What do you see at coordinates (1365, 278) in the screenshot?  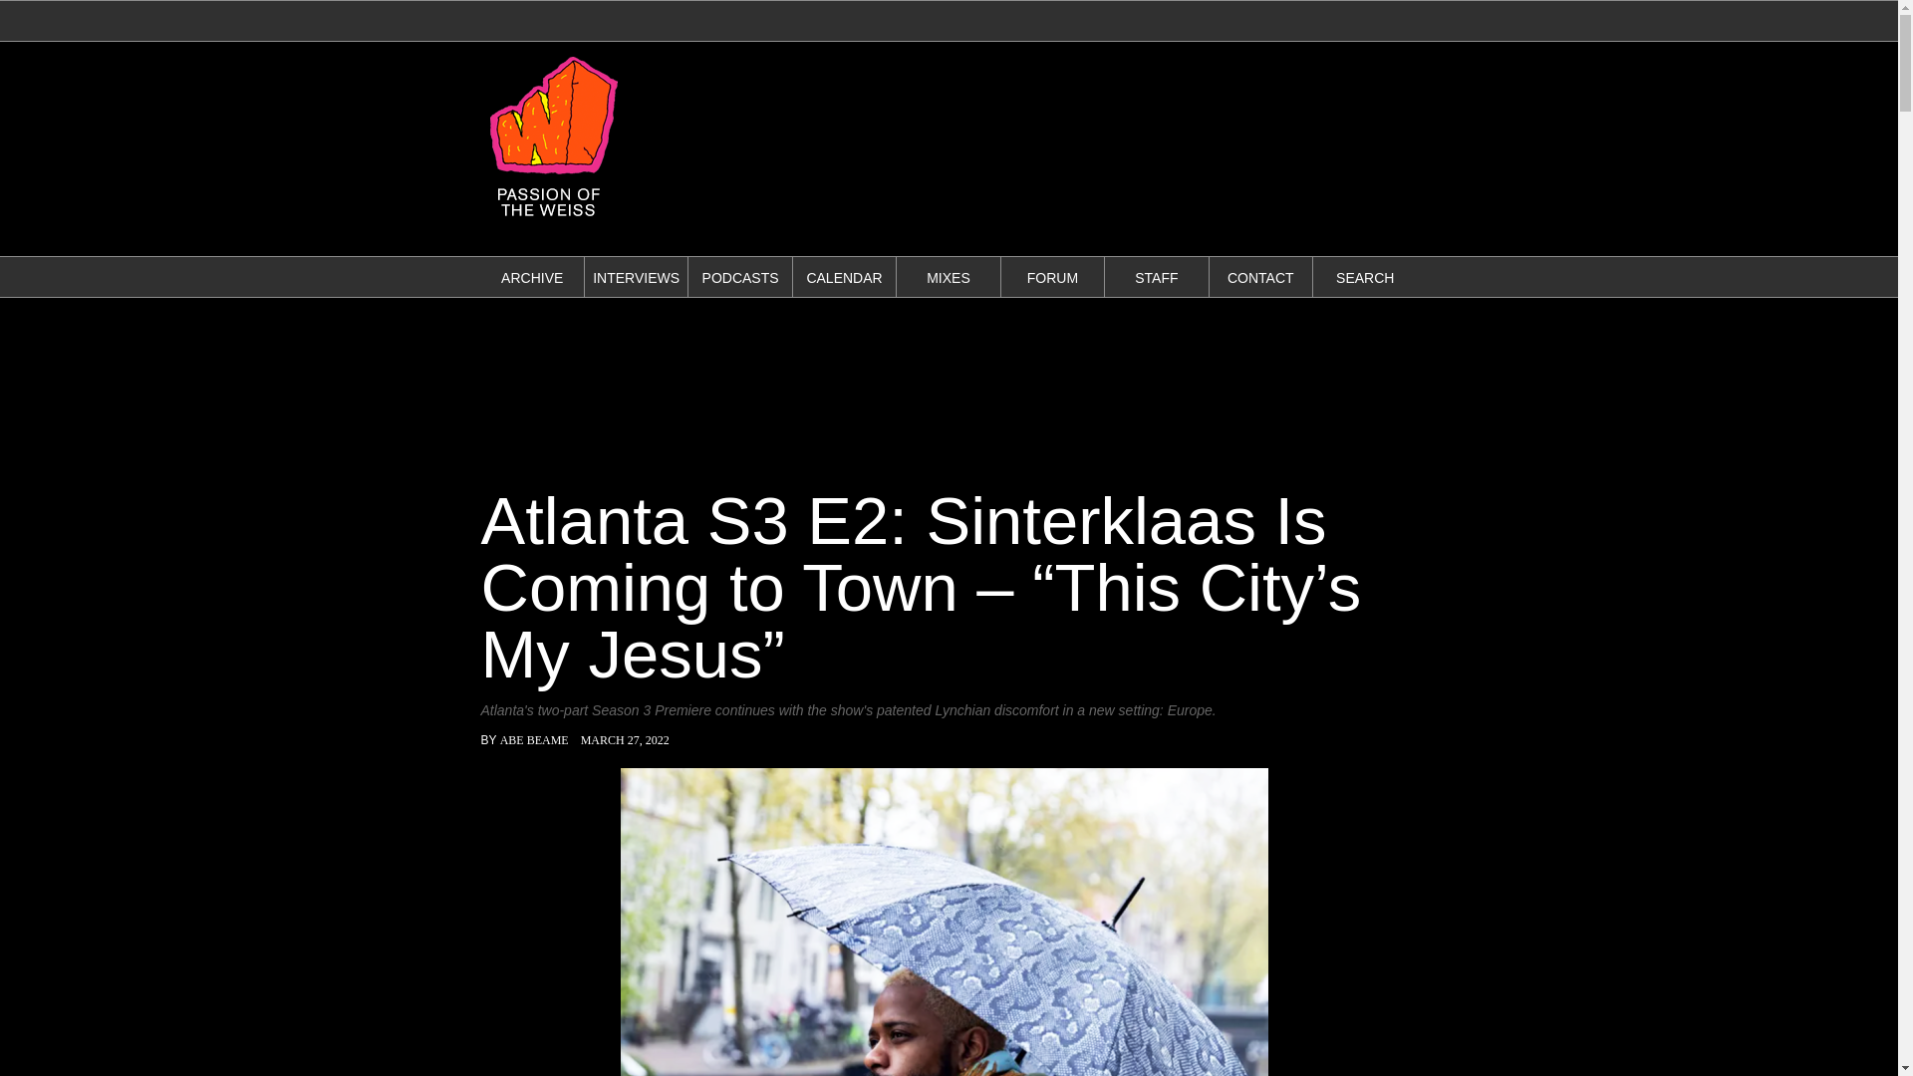 I see `SEARCH` at bounding box center [1365, 278].